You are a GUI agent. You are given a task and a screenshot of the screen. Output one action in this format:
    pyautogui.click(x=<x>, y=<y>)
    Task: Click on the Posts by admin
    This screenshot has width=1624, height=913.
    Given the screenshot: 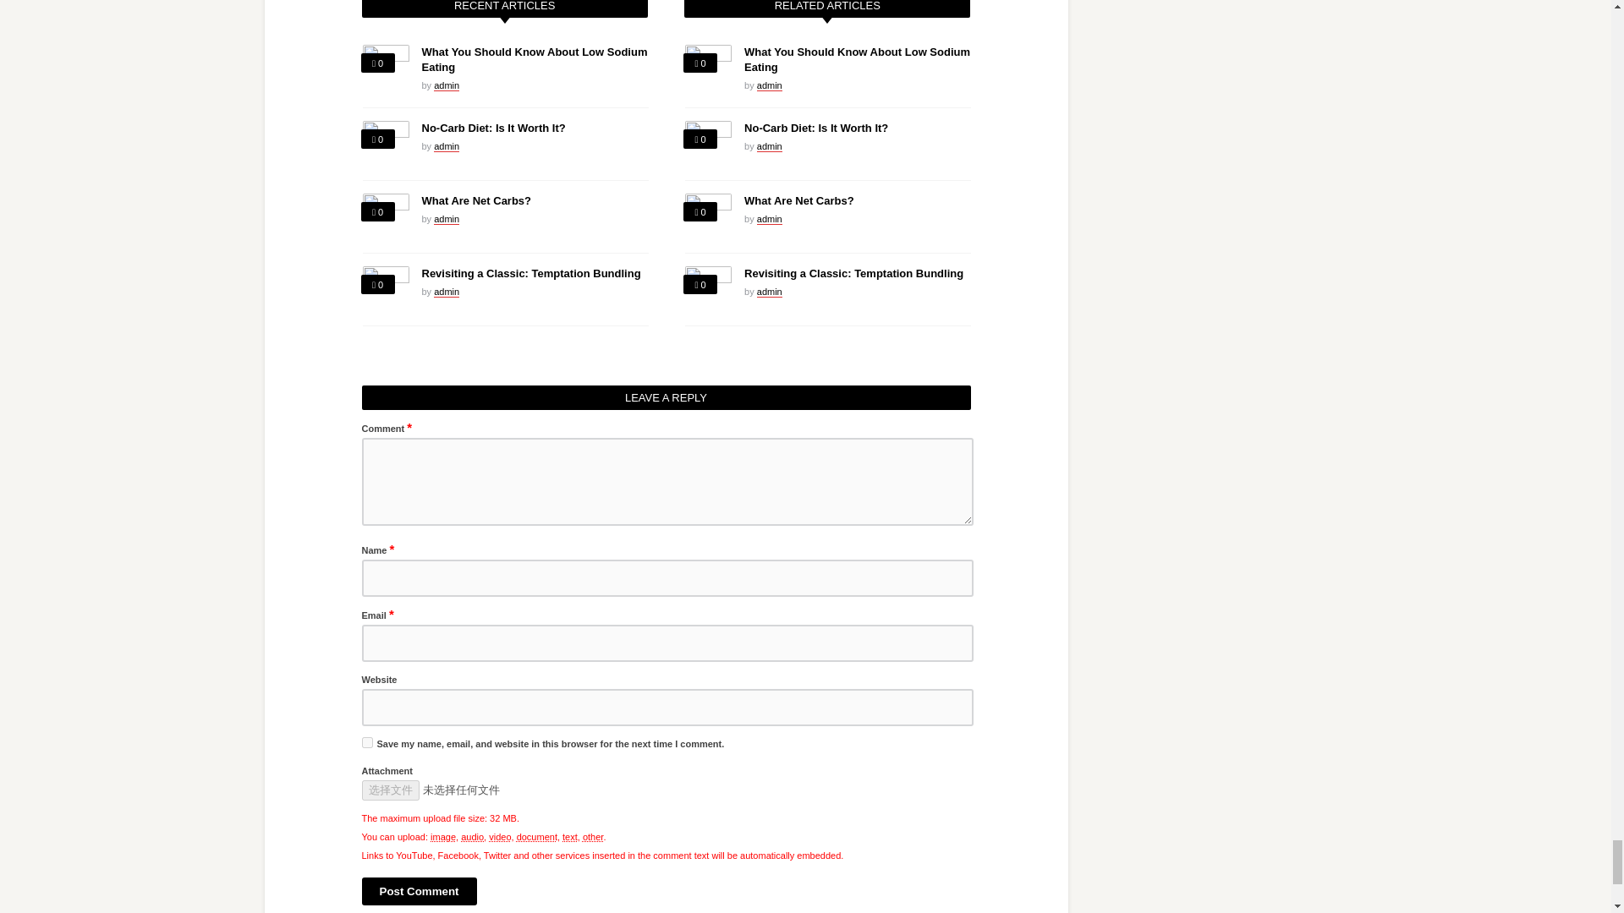 What is the action you would take?
    pyautogui.click(x=770, y=218)
    